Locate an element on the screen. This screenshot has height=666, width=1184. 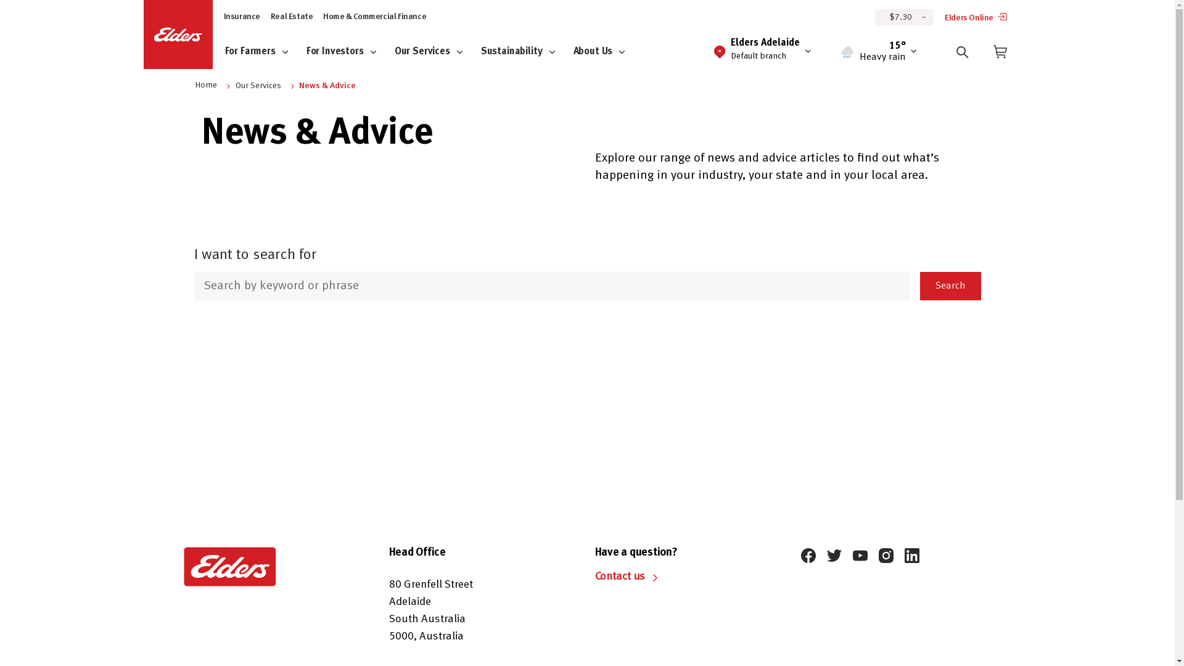
For Farmers is located at coordinates (263, 52).